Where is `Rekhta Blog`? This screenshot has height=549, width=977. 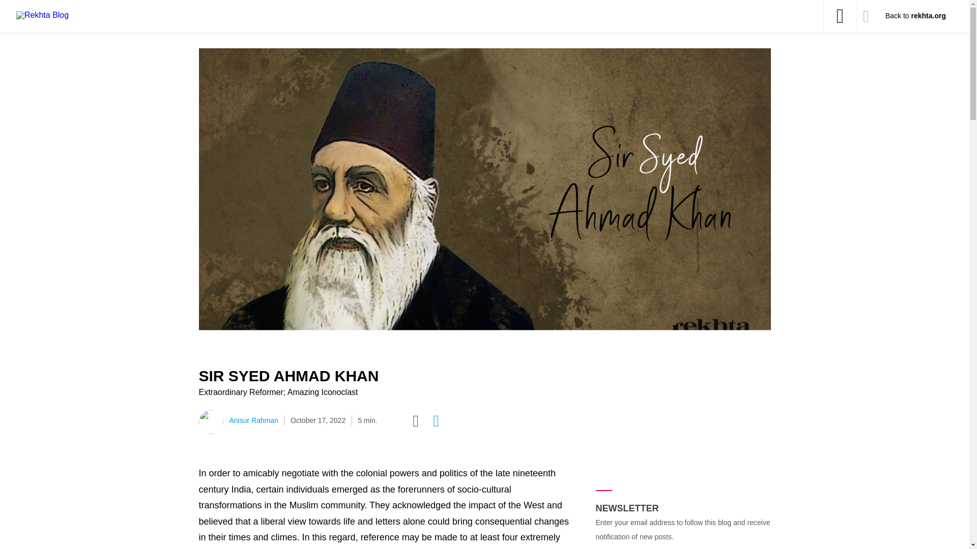
Rekhta Blog is located at coordinates (77, 15).